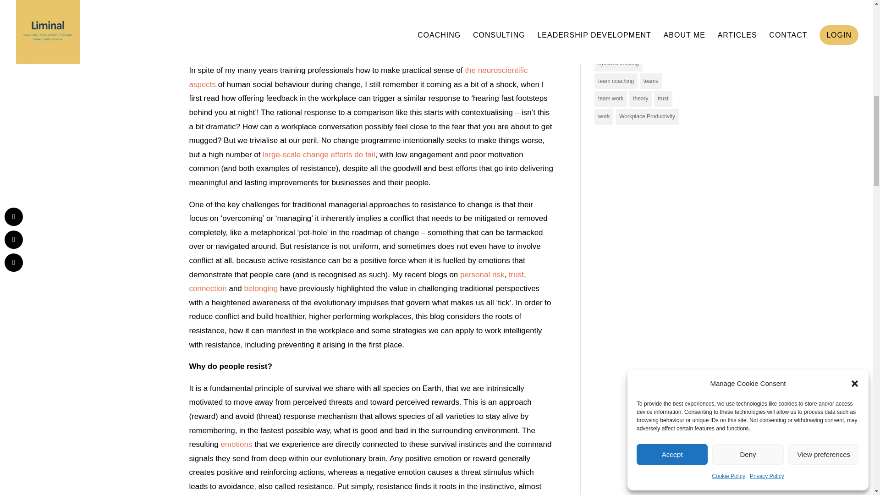  Describe the element at coordinates (261, 288) in the screenshot. I see `belonging` at that location.